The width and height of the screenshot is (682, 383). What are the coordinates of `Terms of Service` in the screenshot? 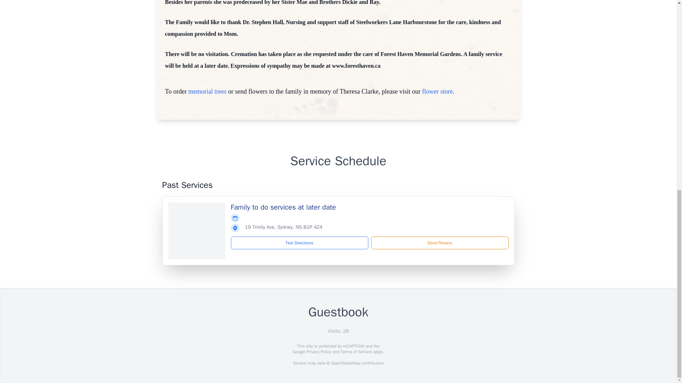 It's located at (356, 352).